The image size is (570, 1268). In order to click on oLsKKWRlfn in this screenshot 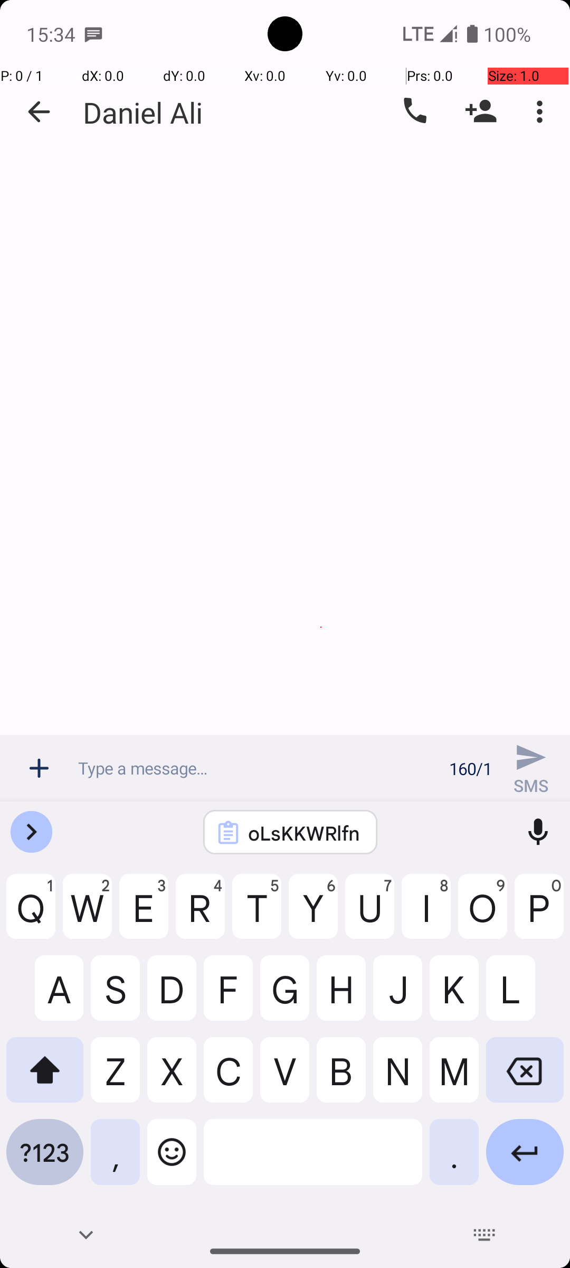, I will do `click(304, 833)`.